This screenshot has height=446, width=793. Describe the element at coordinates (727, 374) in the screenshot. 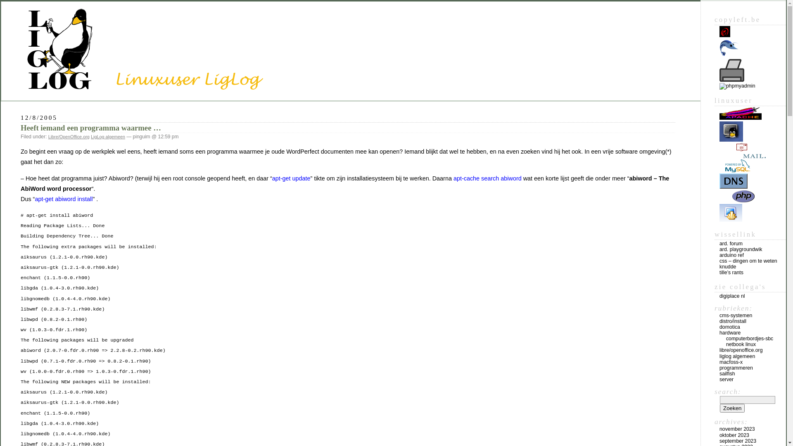

I see `sailfish` at that location.